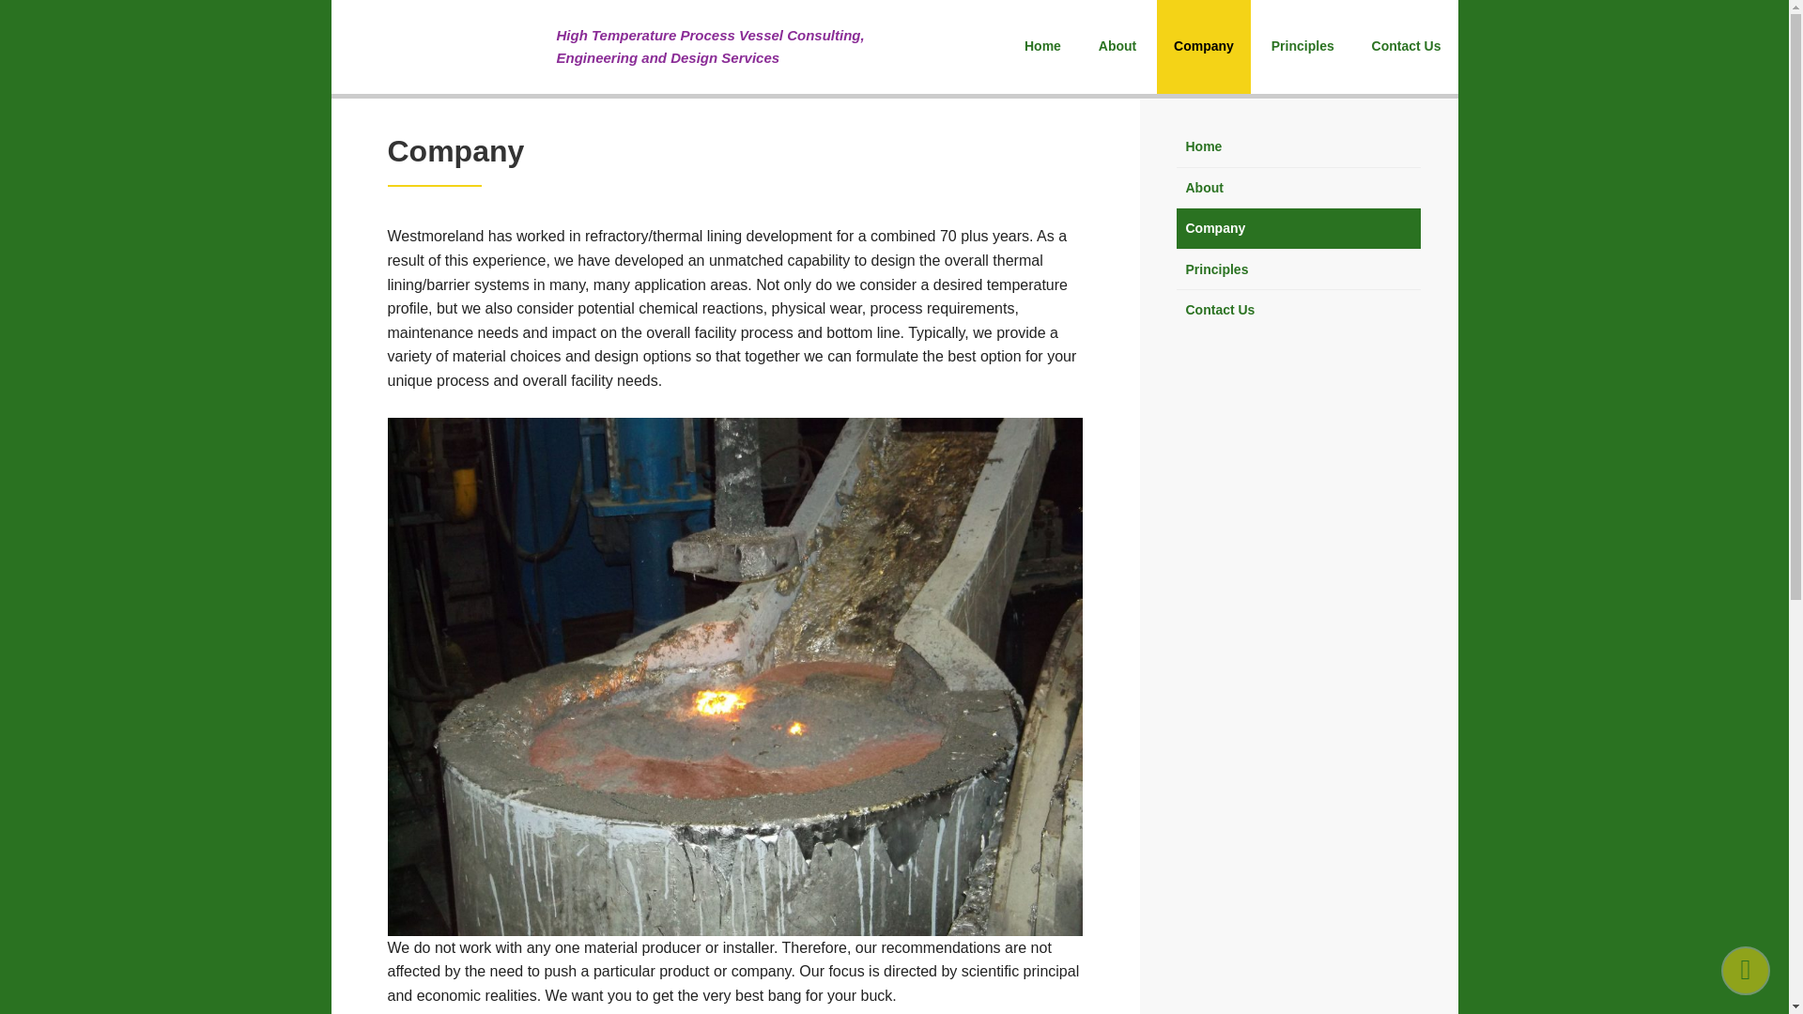  Describe the element at coordinates (1746, 970) in the screenshot. I see `Scroll Page Up` at that location.